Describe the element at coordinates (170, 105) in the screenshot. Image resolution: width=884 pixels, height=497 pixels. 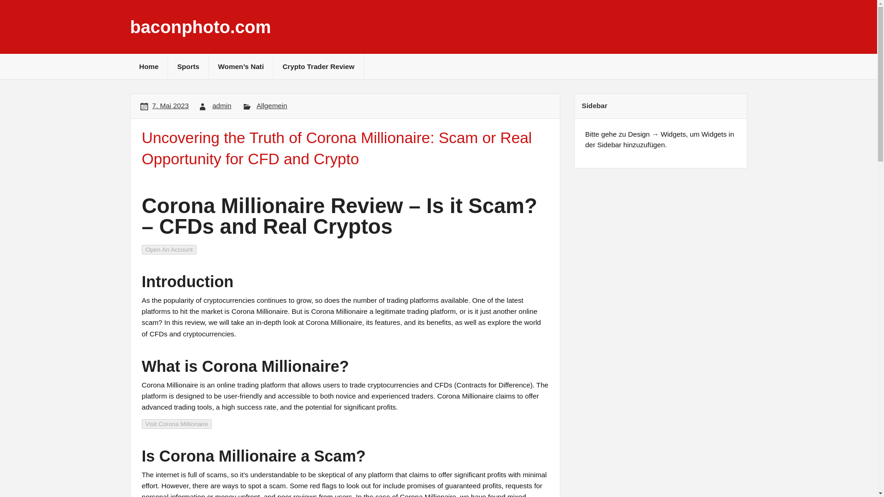
I see `7. Mai 2023` at that location.